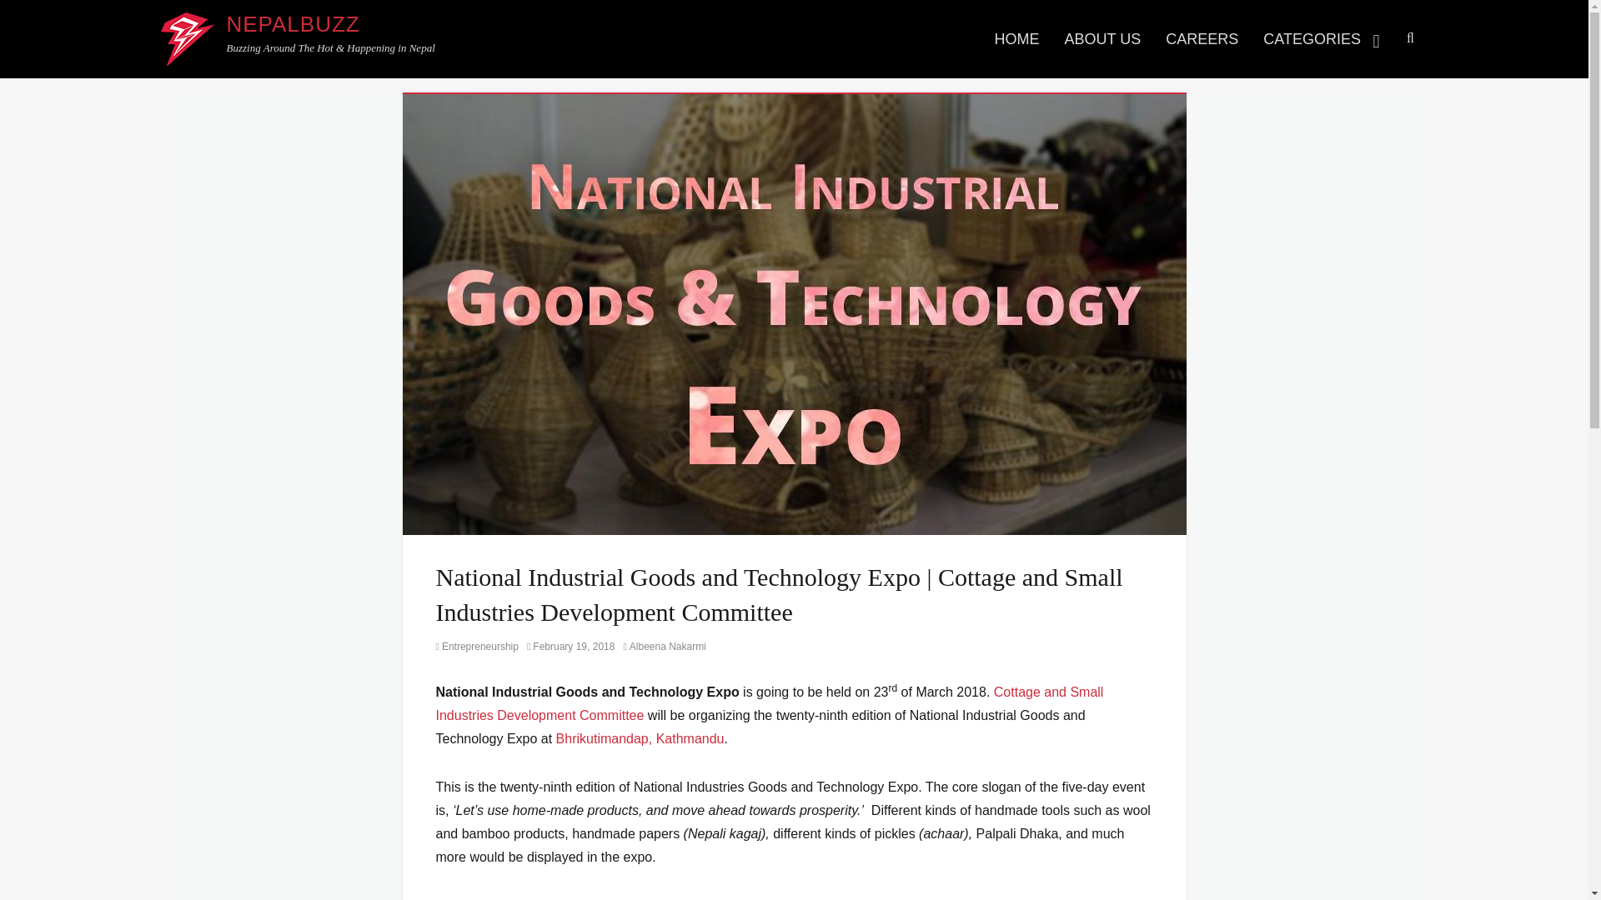 This screenshot has height=900, width=1601. I want to click on CAREERS, so click(1201, 38).